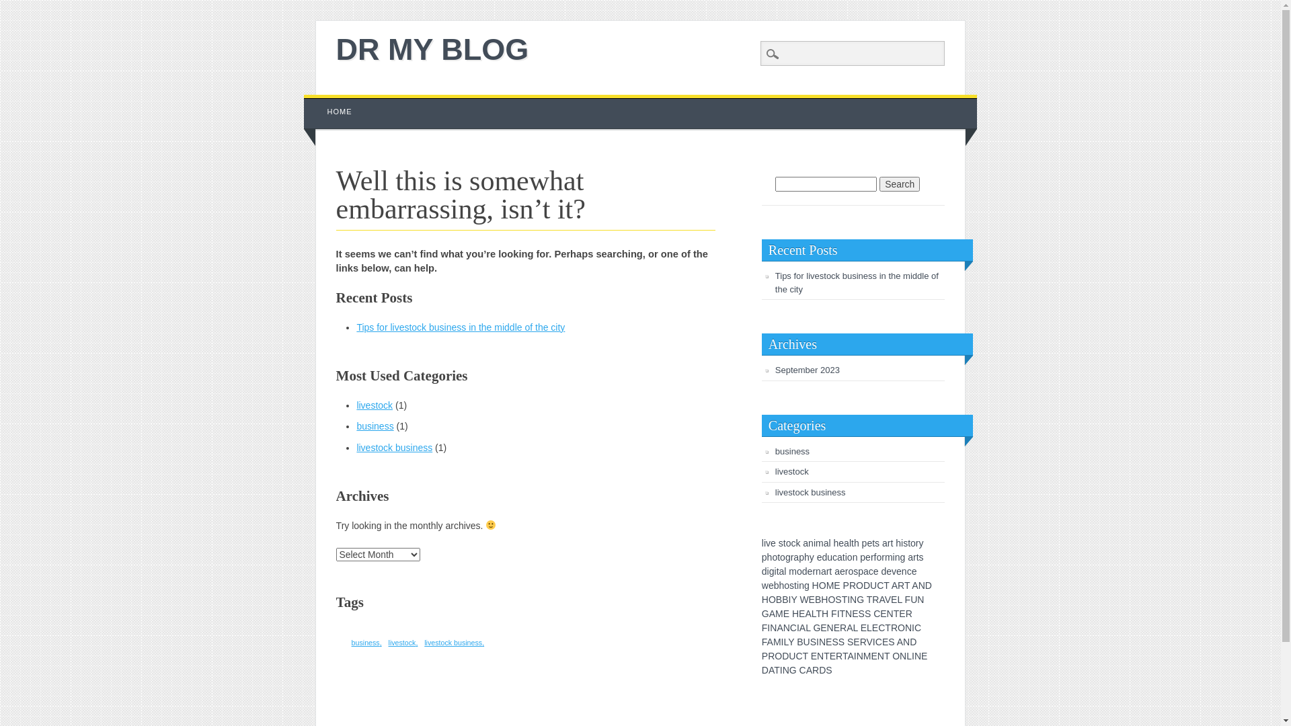 This screenshot has height=726, width=1291. Describe the element at coordinates (880, 586) in the screenshot. I see `C` at that location.